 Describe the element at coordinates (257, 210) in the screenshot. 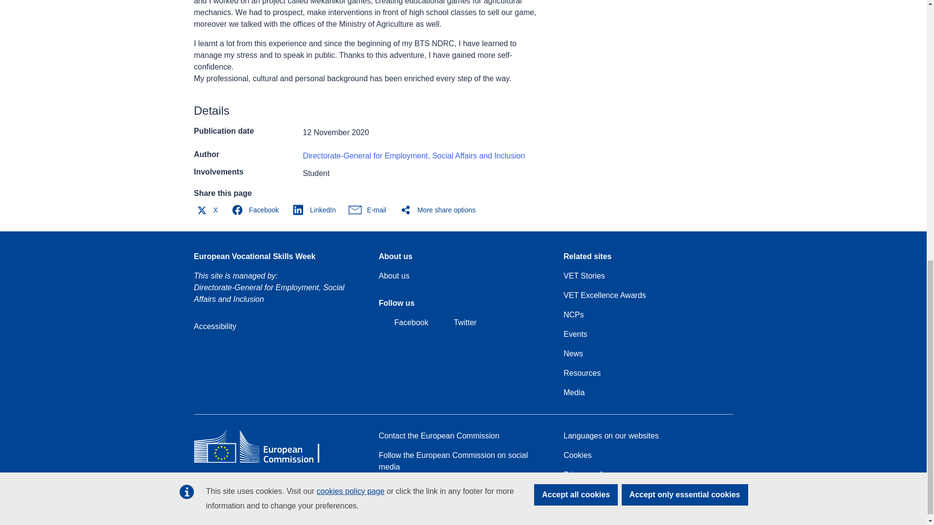

I see `Facebook` at that location.